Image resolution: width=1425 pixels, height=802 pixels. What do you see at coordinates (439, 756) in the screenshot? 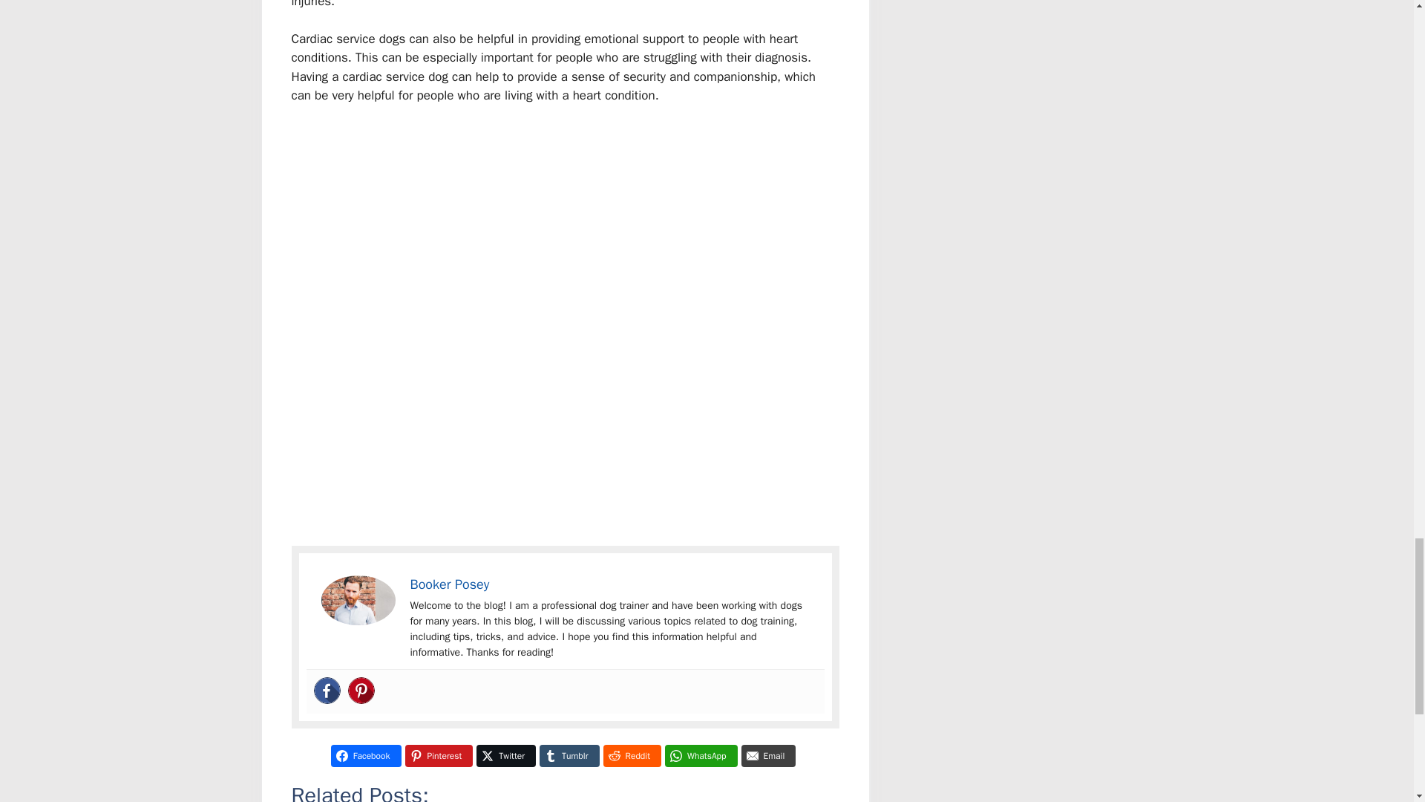
I see `Share on Pinterest` at bounding box center [439, 756].